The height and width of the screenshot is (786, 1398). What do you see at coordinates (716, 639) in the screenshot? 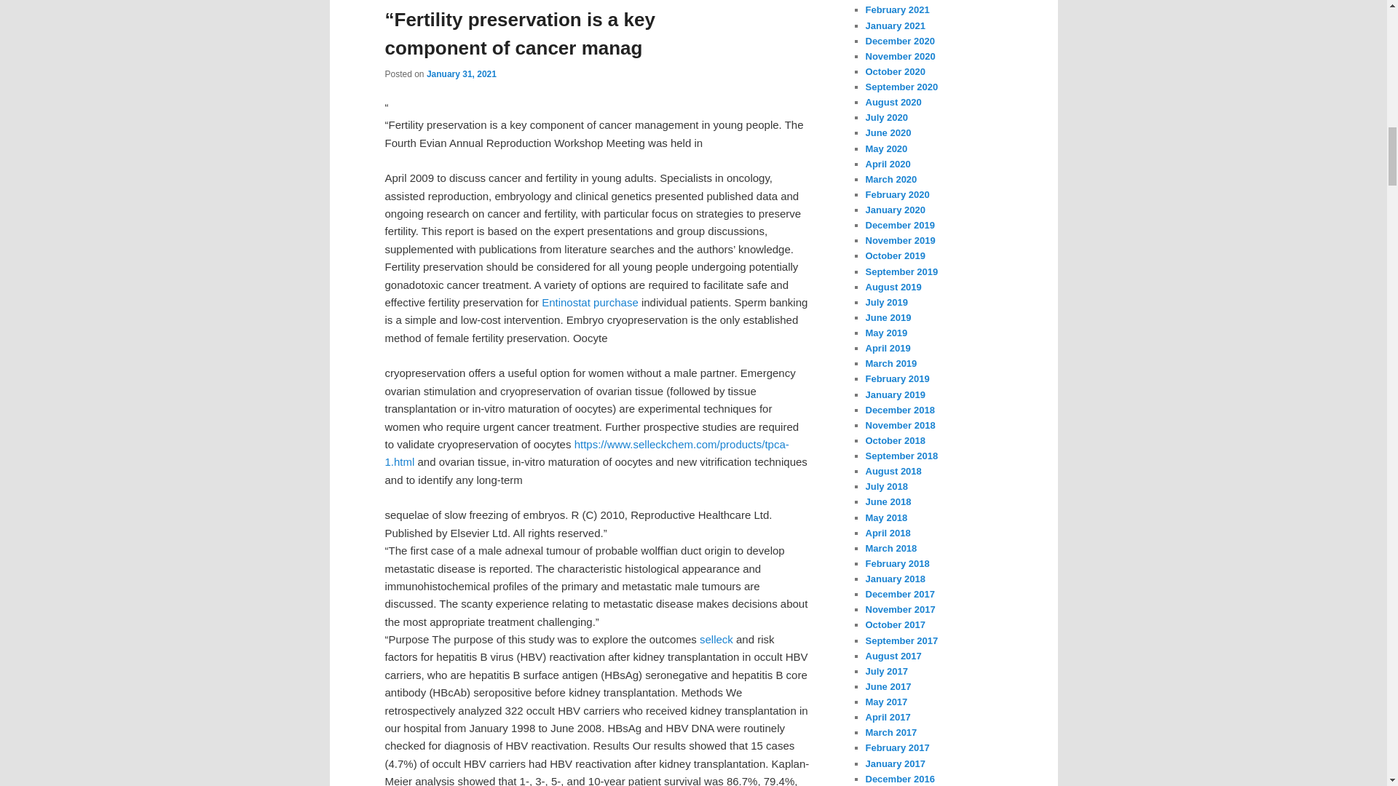
I see `selleck` at bounding box center [716, 639].